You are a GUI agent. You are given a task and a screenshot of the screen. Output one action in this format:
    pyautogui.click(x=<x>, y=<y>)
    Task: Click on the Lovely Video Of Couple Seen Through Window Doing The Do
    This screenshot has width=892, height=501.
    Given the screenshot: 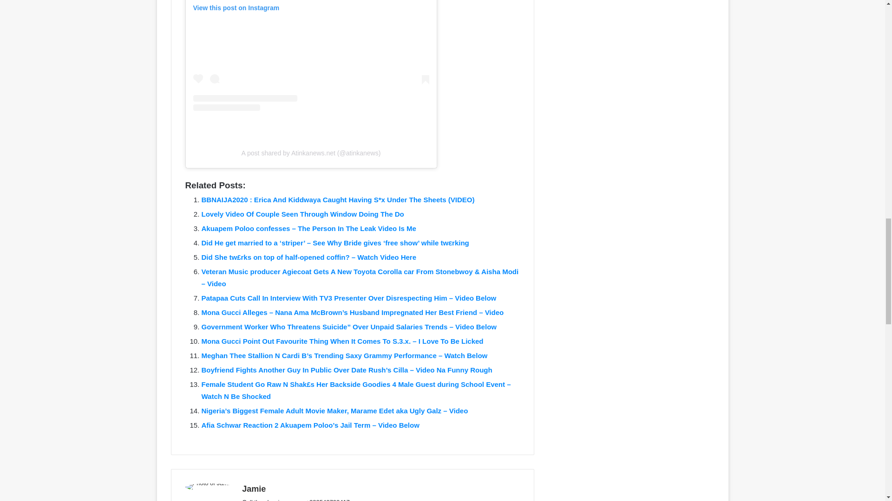 What is the action you would take?
    pyautogui.click(x=302, y=213)
    